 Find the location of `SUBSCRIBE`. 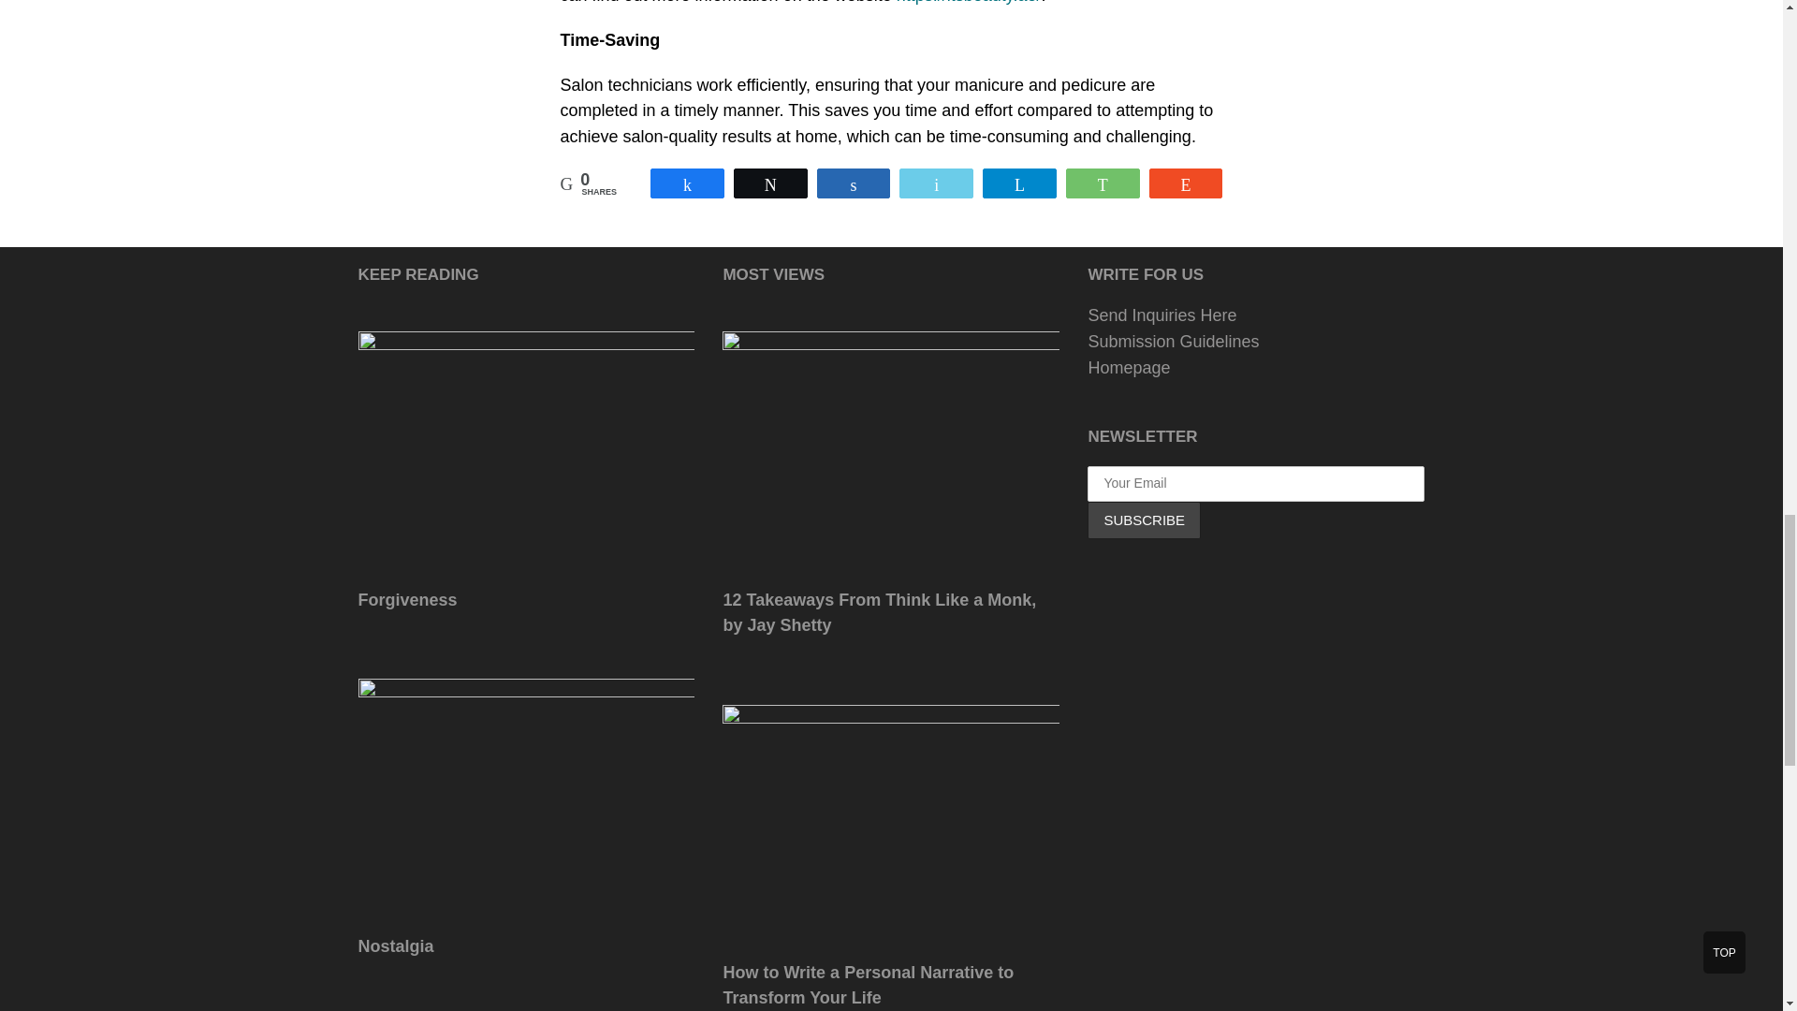

SUBSCRIBE is located at coordinates (1144, 519).